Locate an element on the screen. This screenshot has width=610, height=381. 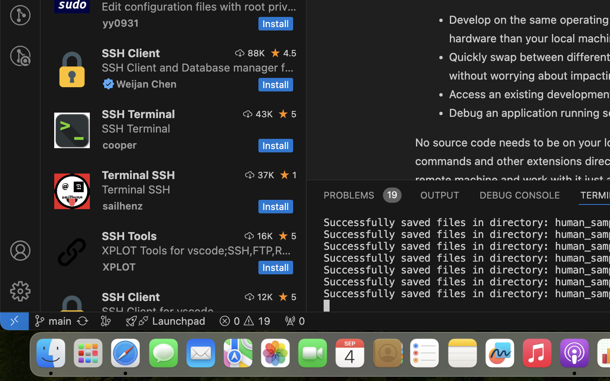
12K is located at coordinates (265, 297).